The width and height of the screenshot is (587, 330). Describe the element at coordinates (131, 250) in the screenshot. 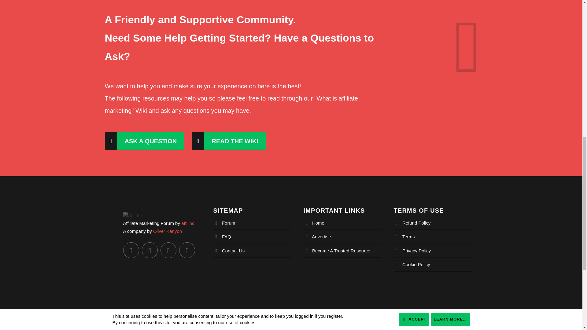

I see `Twitter` at that location.